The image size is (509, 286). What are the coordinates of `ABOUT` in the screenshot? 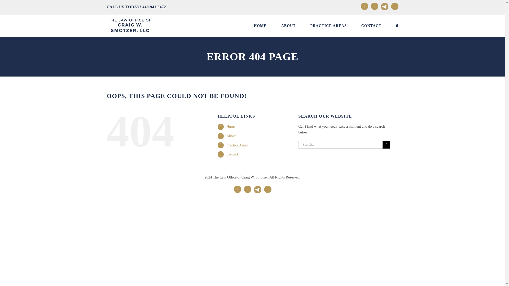 It's located at (288, 26).